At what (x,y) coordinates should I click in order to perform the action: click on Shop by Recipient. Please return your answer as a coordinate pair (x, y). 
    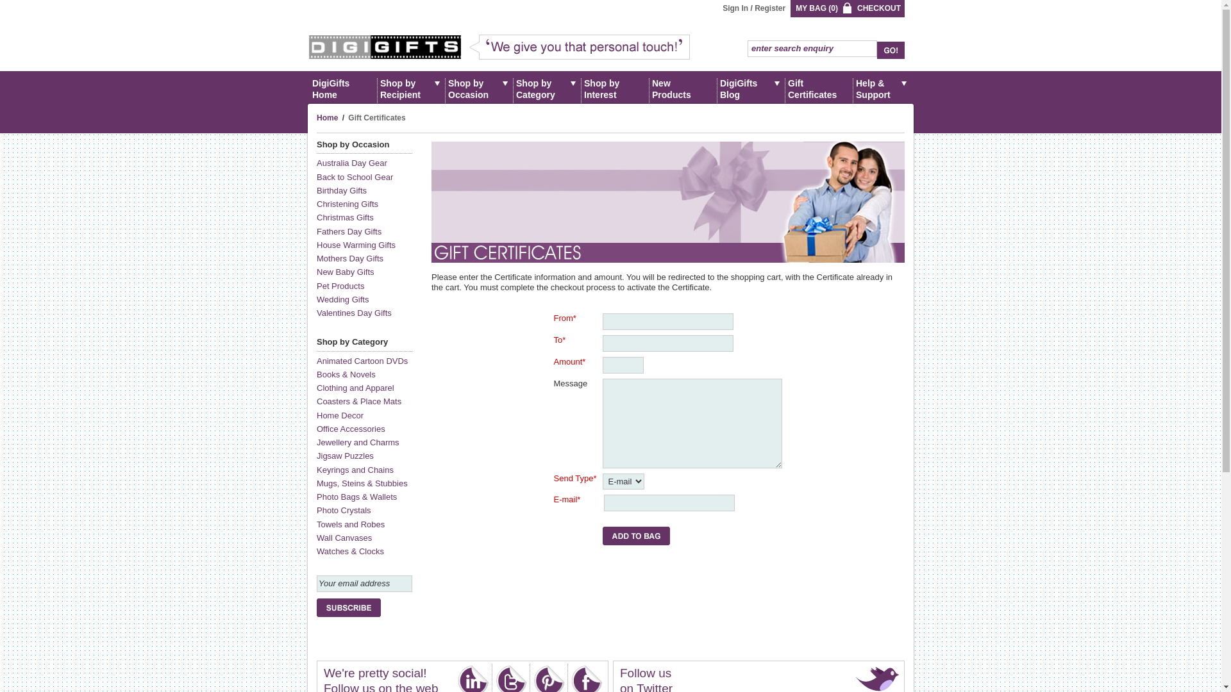
    Looking at the image, I should click on (412, 87).